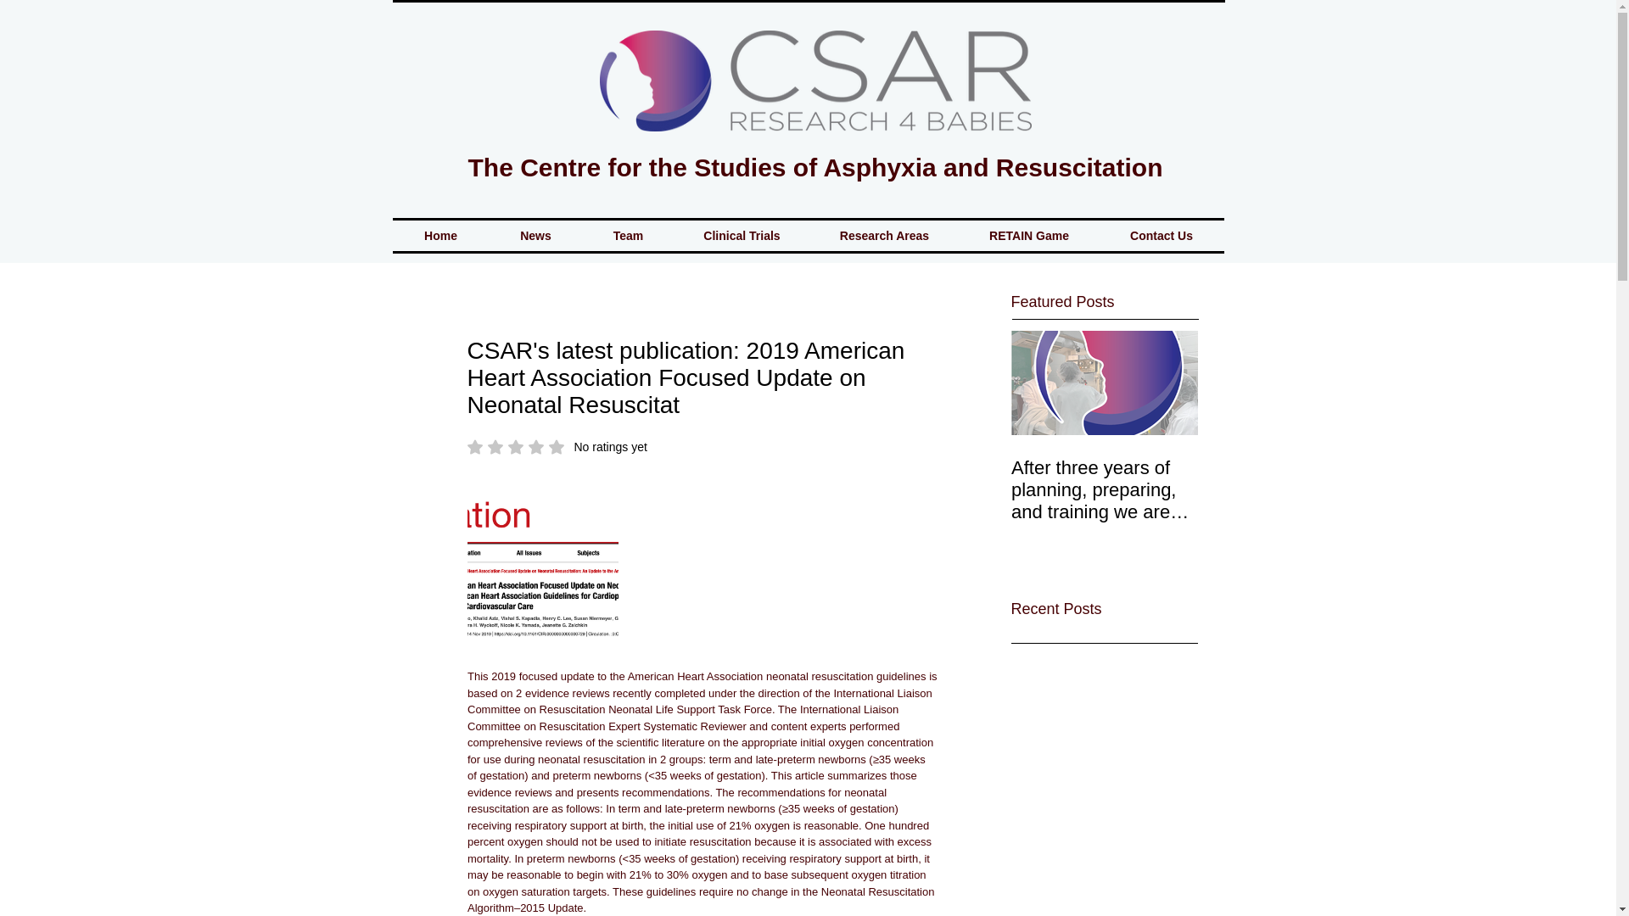  Describe the element at coordinates (557, 446) in the screenshot. I see `Research Areas` at that location.